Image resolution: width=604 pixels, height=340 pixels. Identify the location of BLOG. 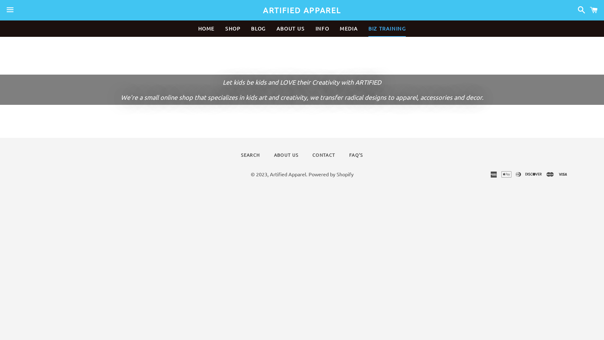
(258, 28).